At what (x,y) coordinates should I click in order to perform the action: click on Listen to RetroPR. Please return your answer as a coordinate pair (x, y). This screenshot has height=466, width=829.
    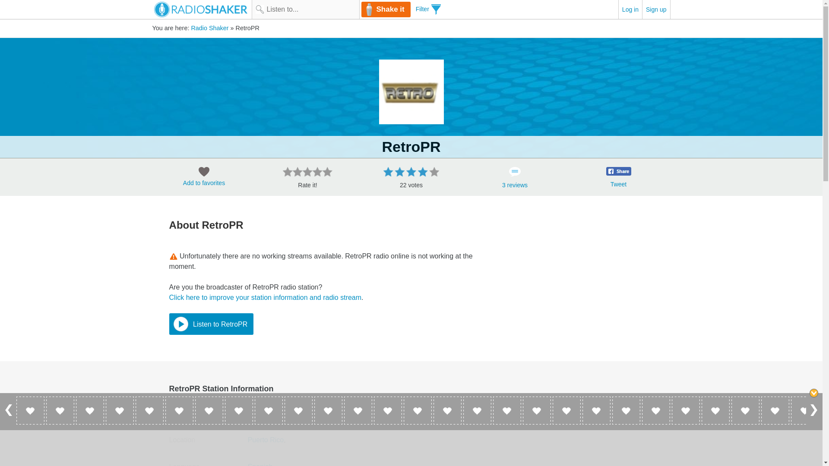
    Looking at the image, I should click on (211, 324).